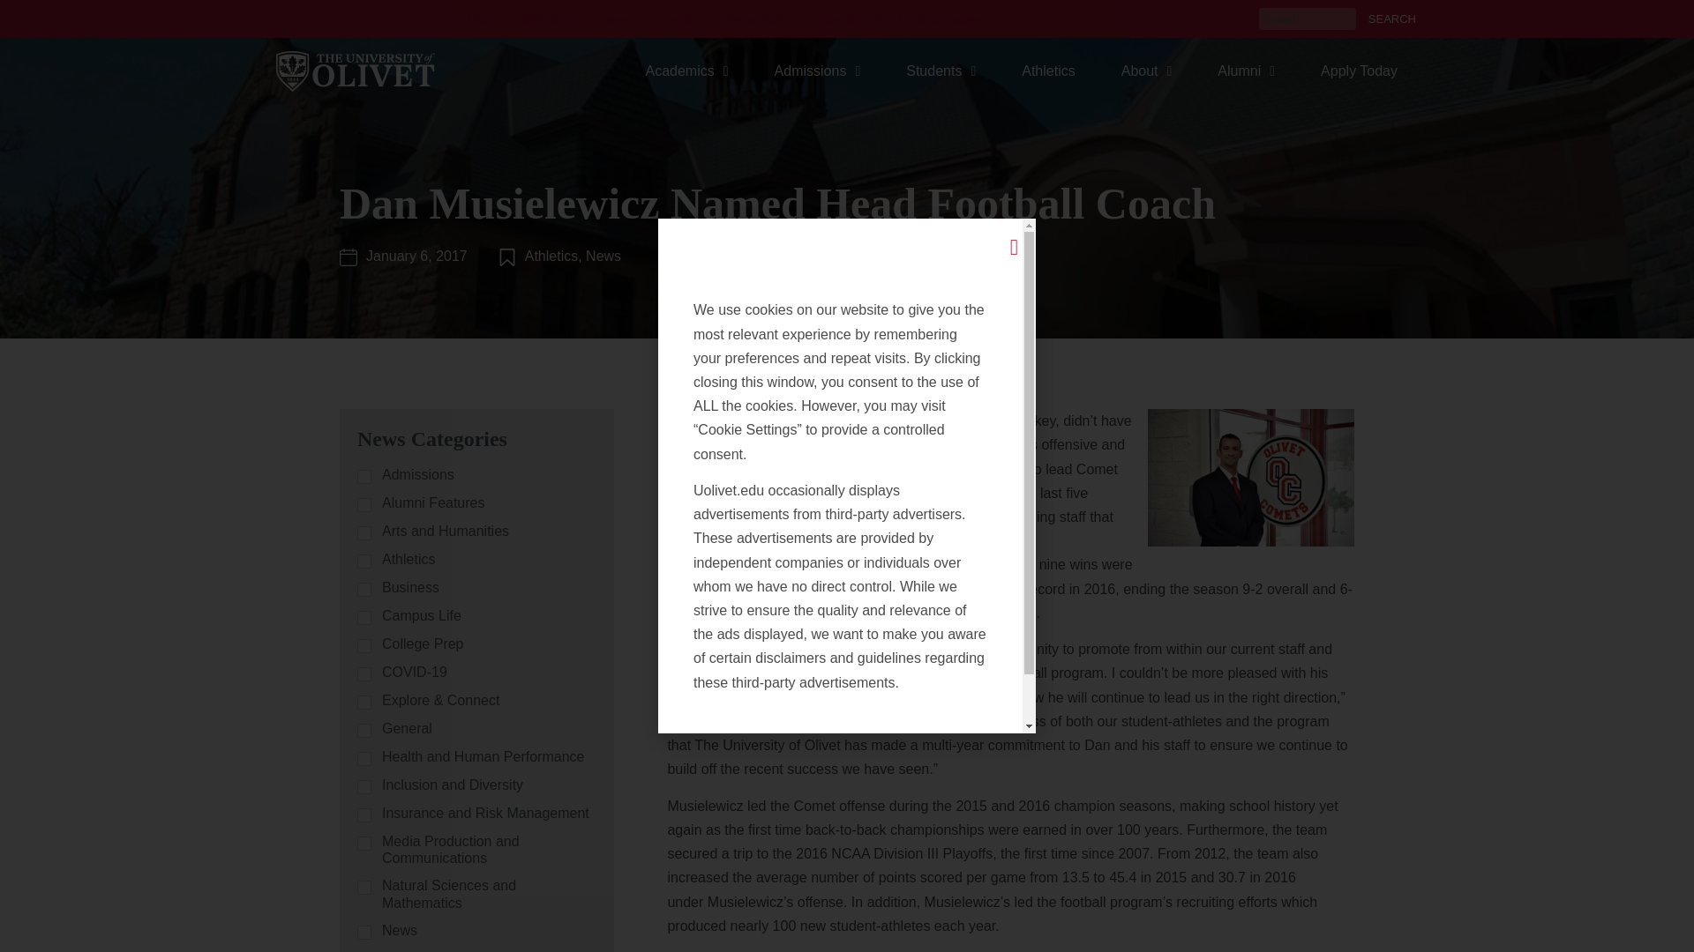 Image resolution: width=1694 pixels, height=952 pixels. I want to click on Directory, so click(371, 19).